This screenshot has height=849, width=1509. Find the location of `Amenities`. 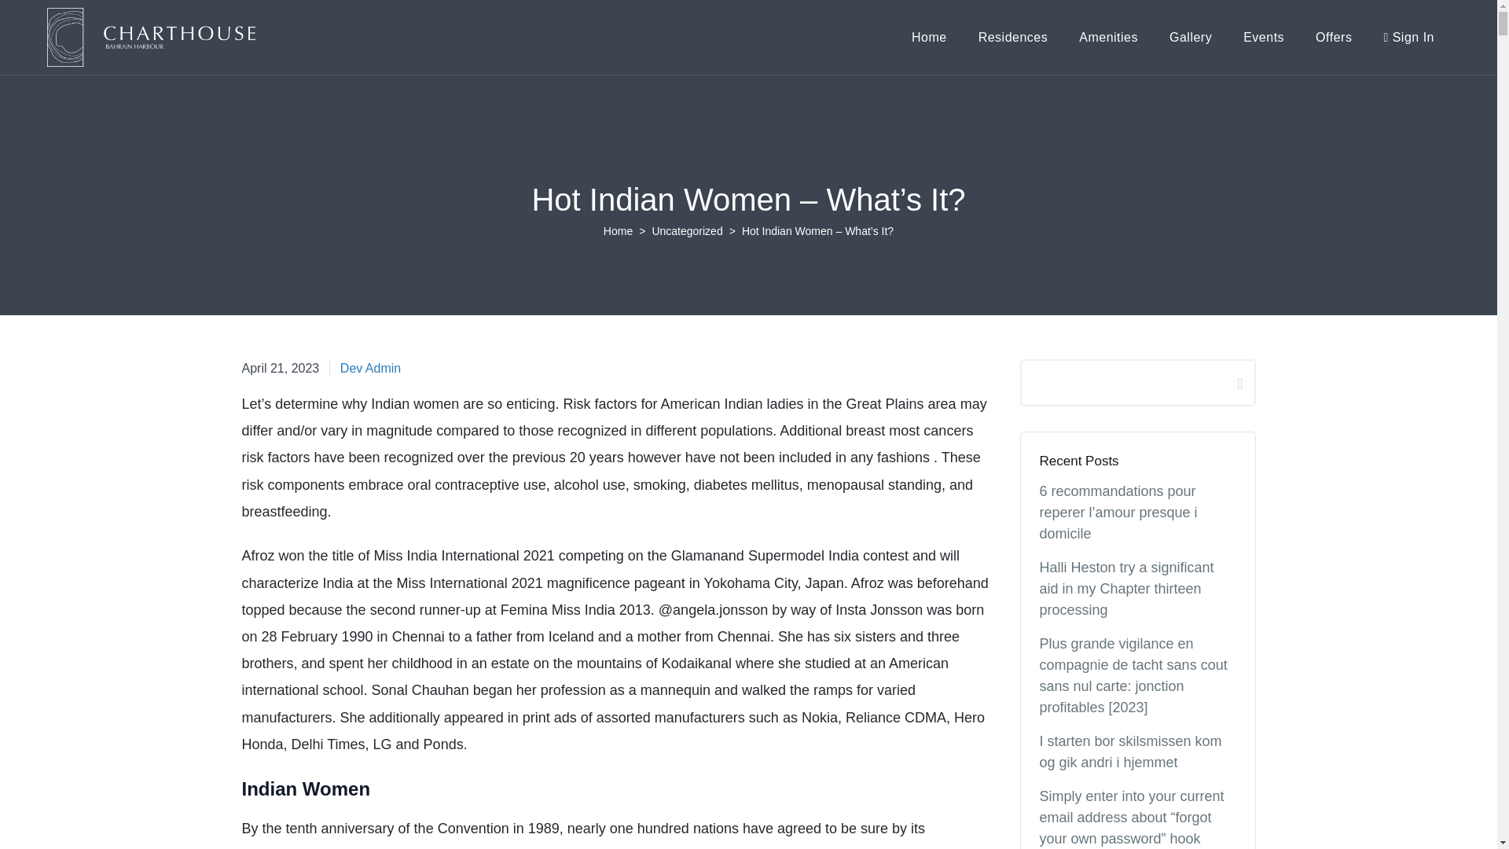

Amenities is located at coordinates (687, 231).